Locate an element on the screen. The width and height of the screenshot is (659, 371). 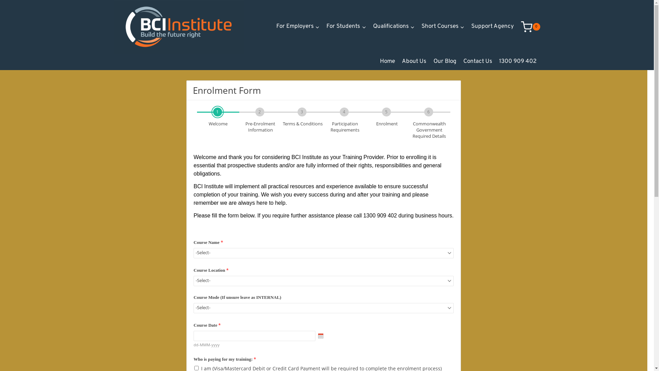
Qualifications is located at coordinates (394, 27).